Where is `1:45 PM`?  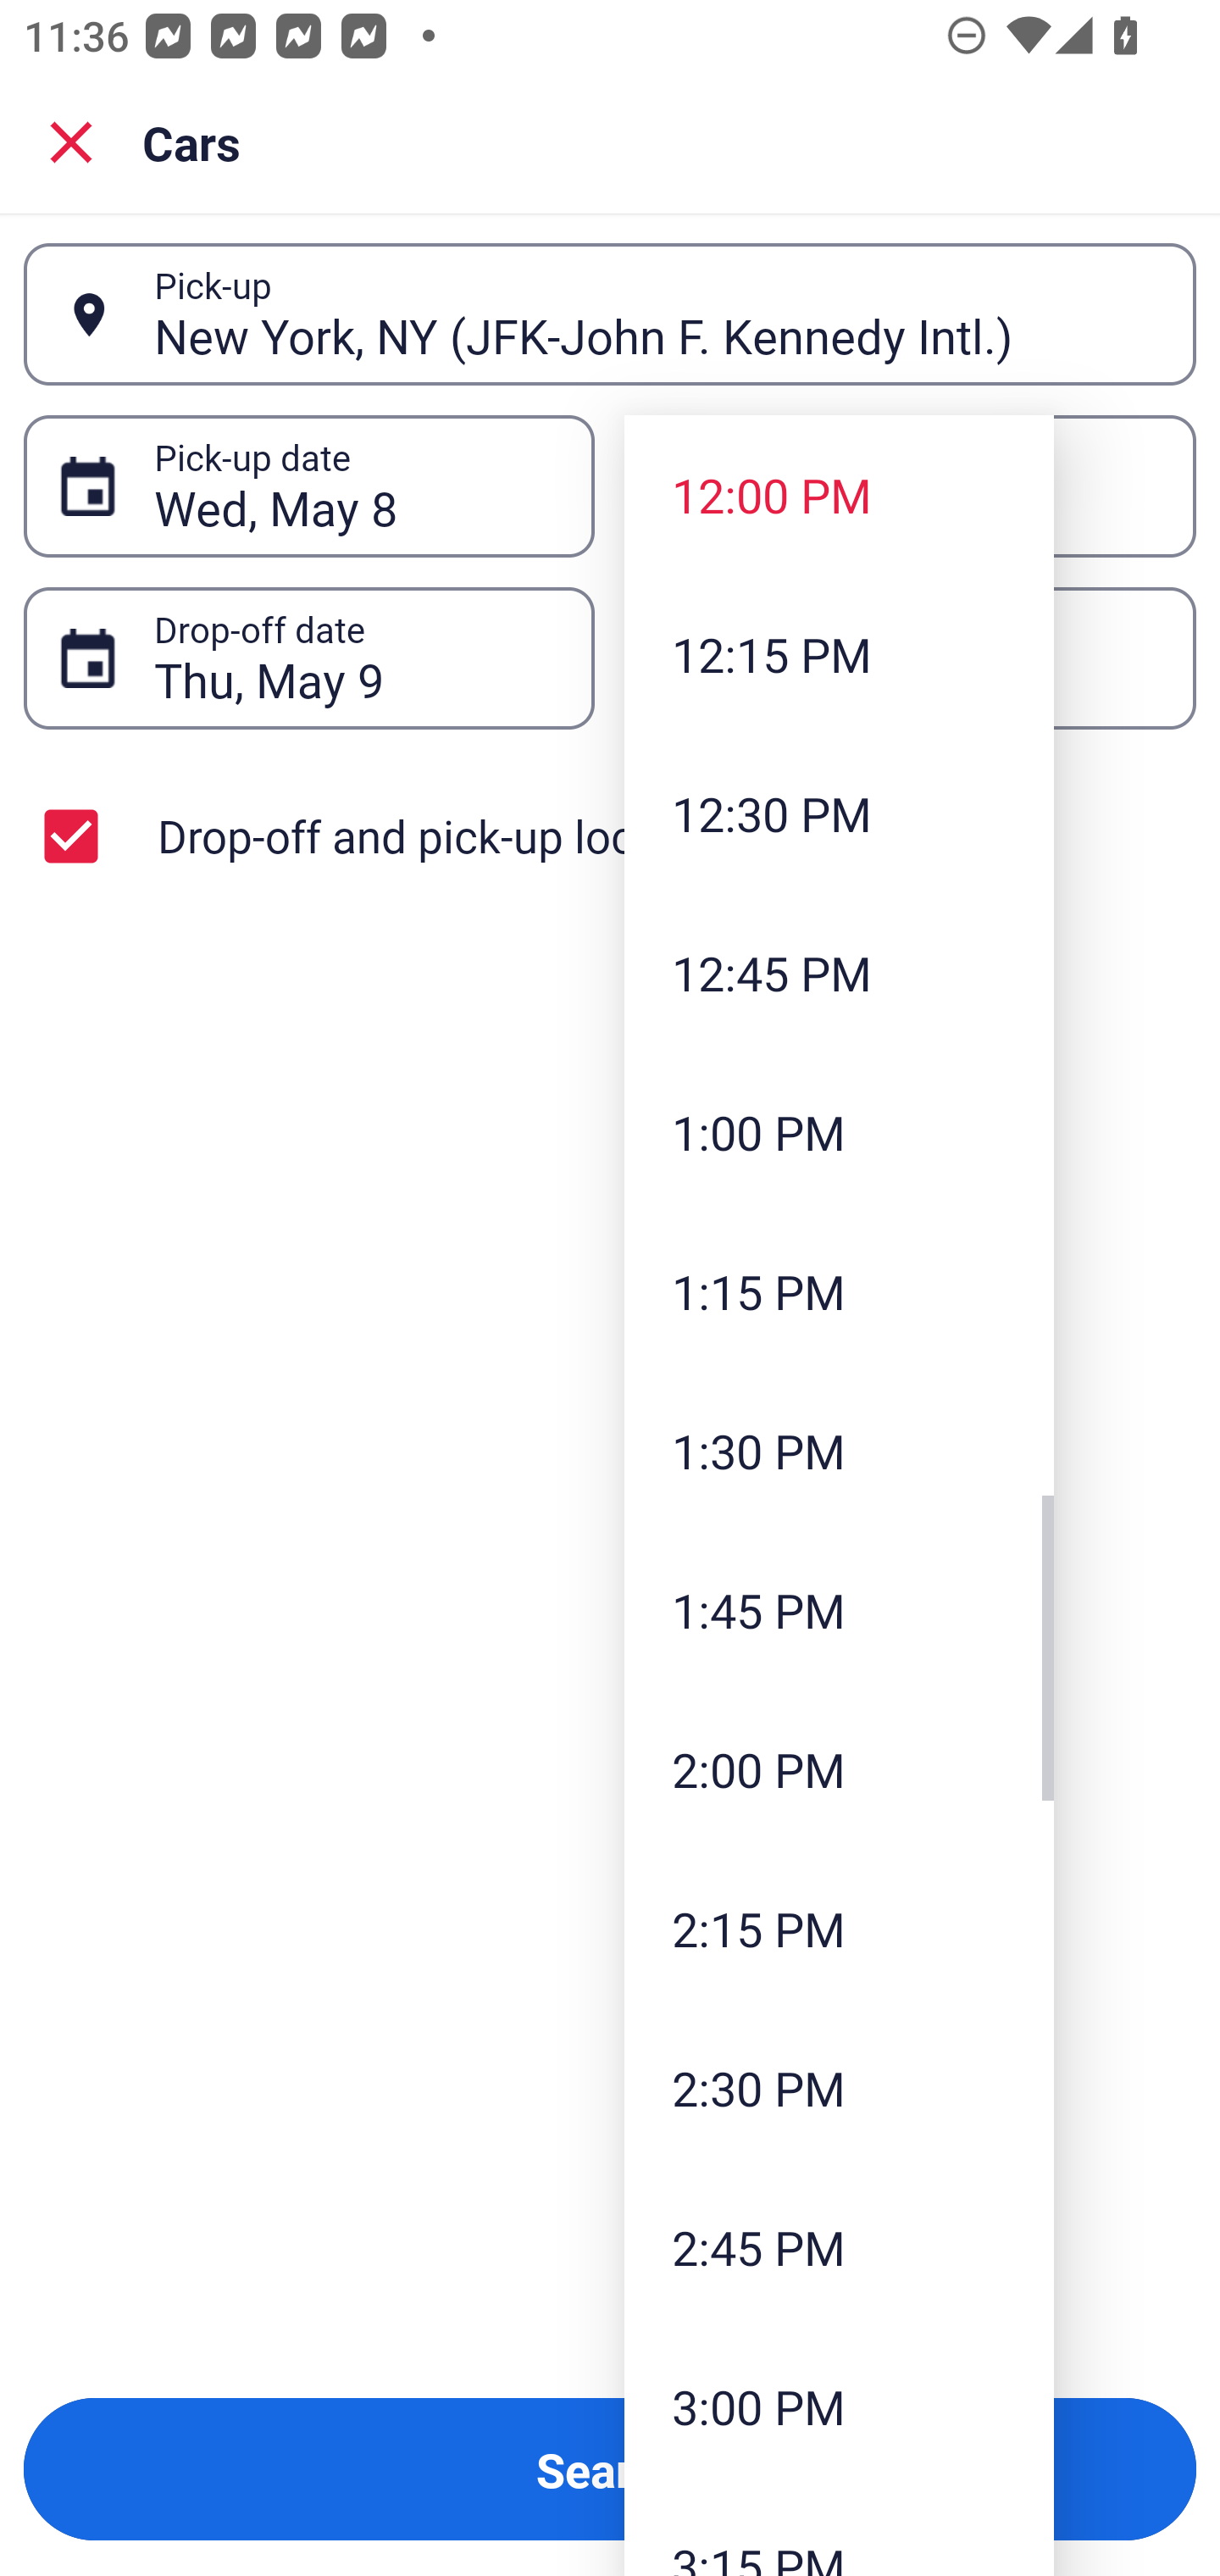
1:45 PM is located at coordinates (839, 1610).